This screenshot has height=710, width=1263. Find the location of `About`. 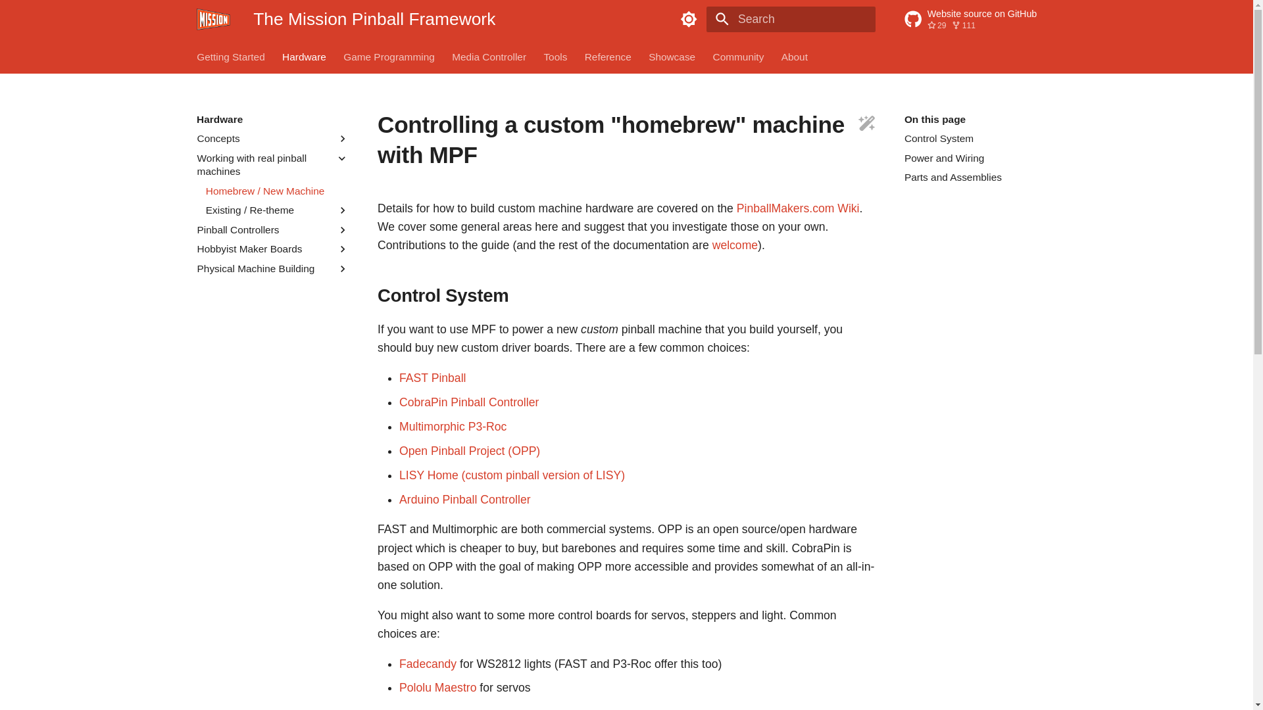

About is located at coordinates (672, 57).